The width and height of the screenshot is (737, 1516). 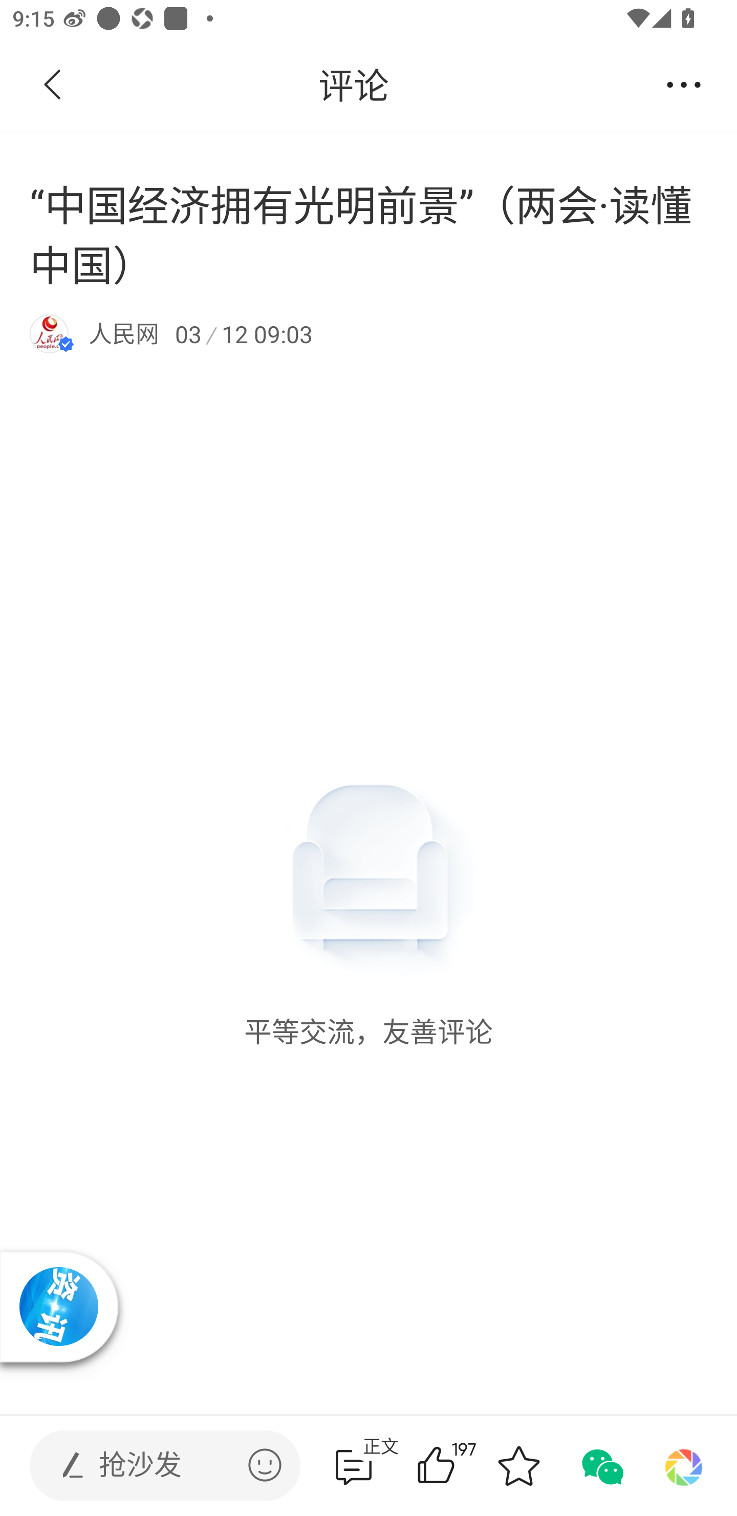 I want to click on  返回, so click(x=53, y=85).